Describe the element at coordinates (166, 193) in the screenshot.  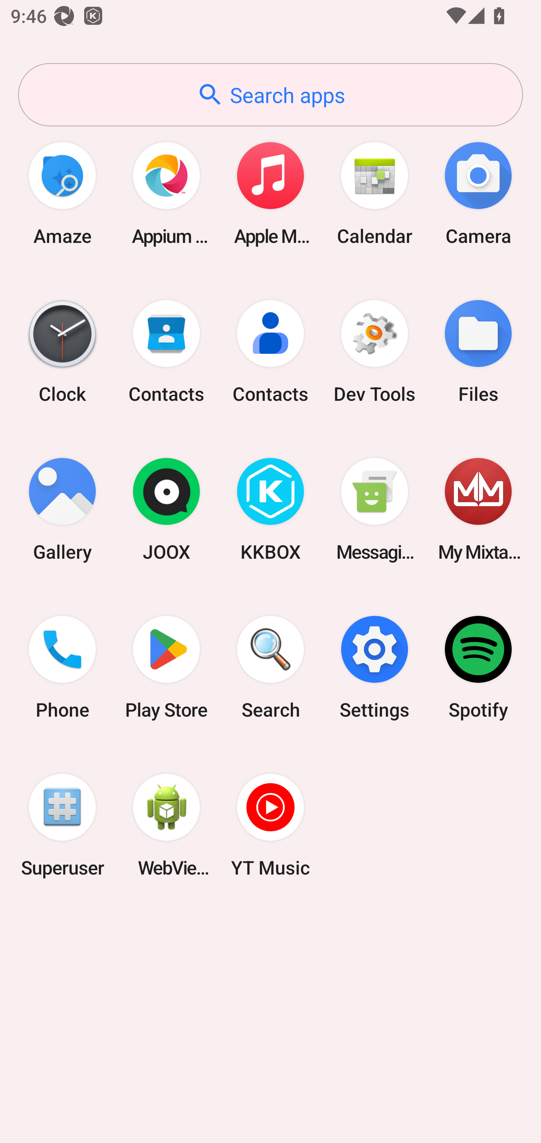
I see `Appium Settings` at that location.